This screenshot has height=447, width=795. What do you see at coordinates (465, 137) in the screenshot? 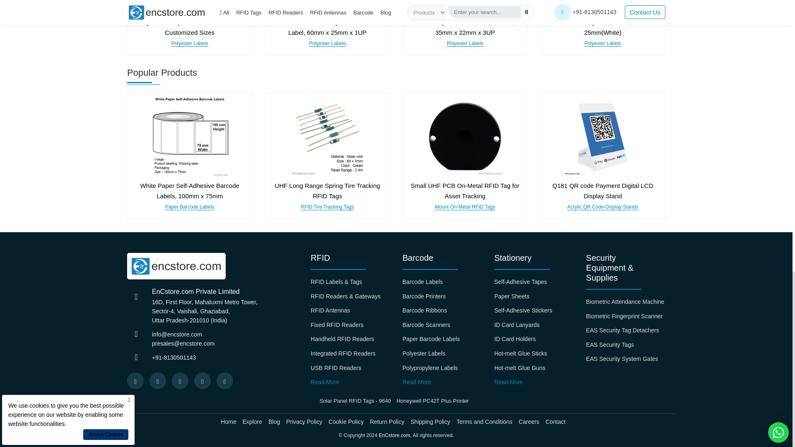
I see `On-Metal RFID Tag for Asset Tracking` at bounding box center [465, 137].